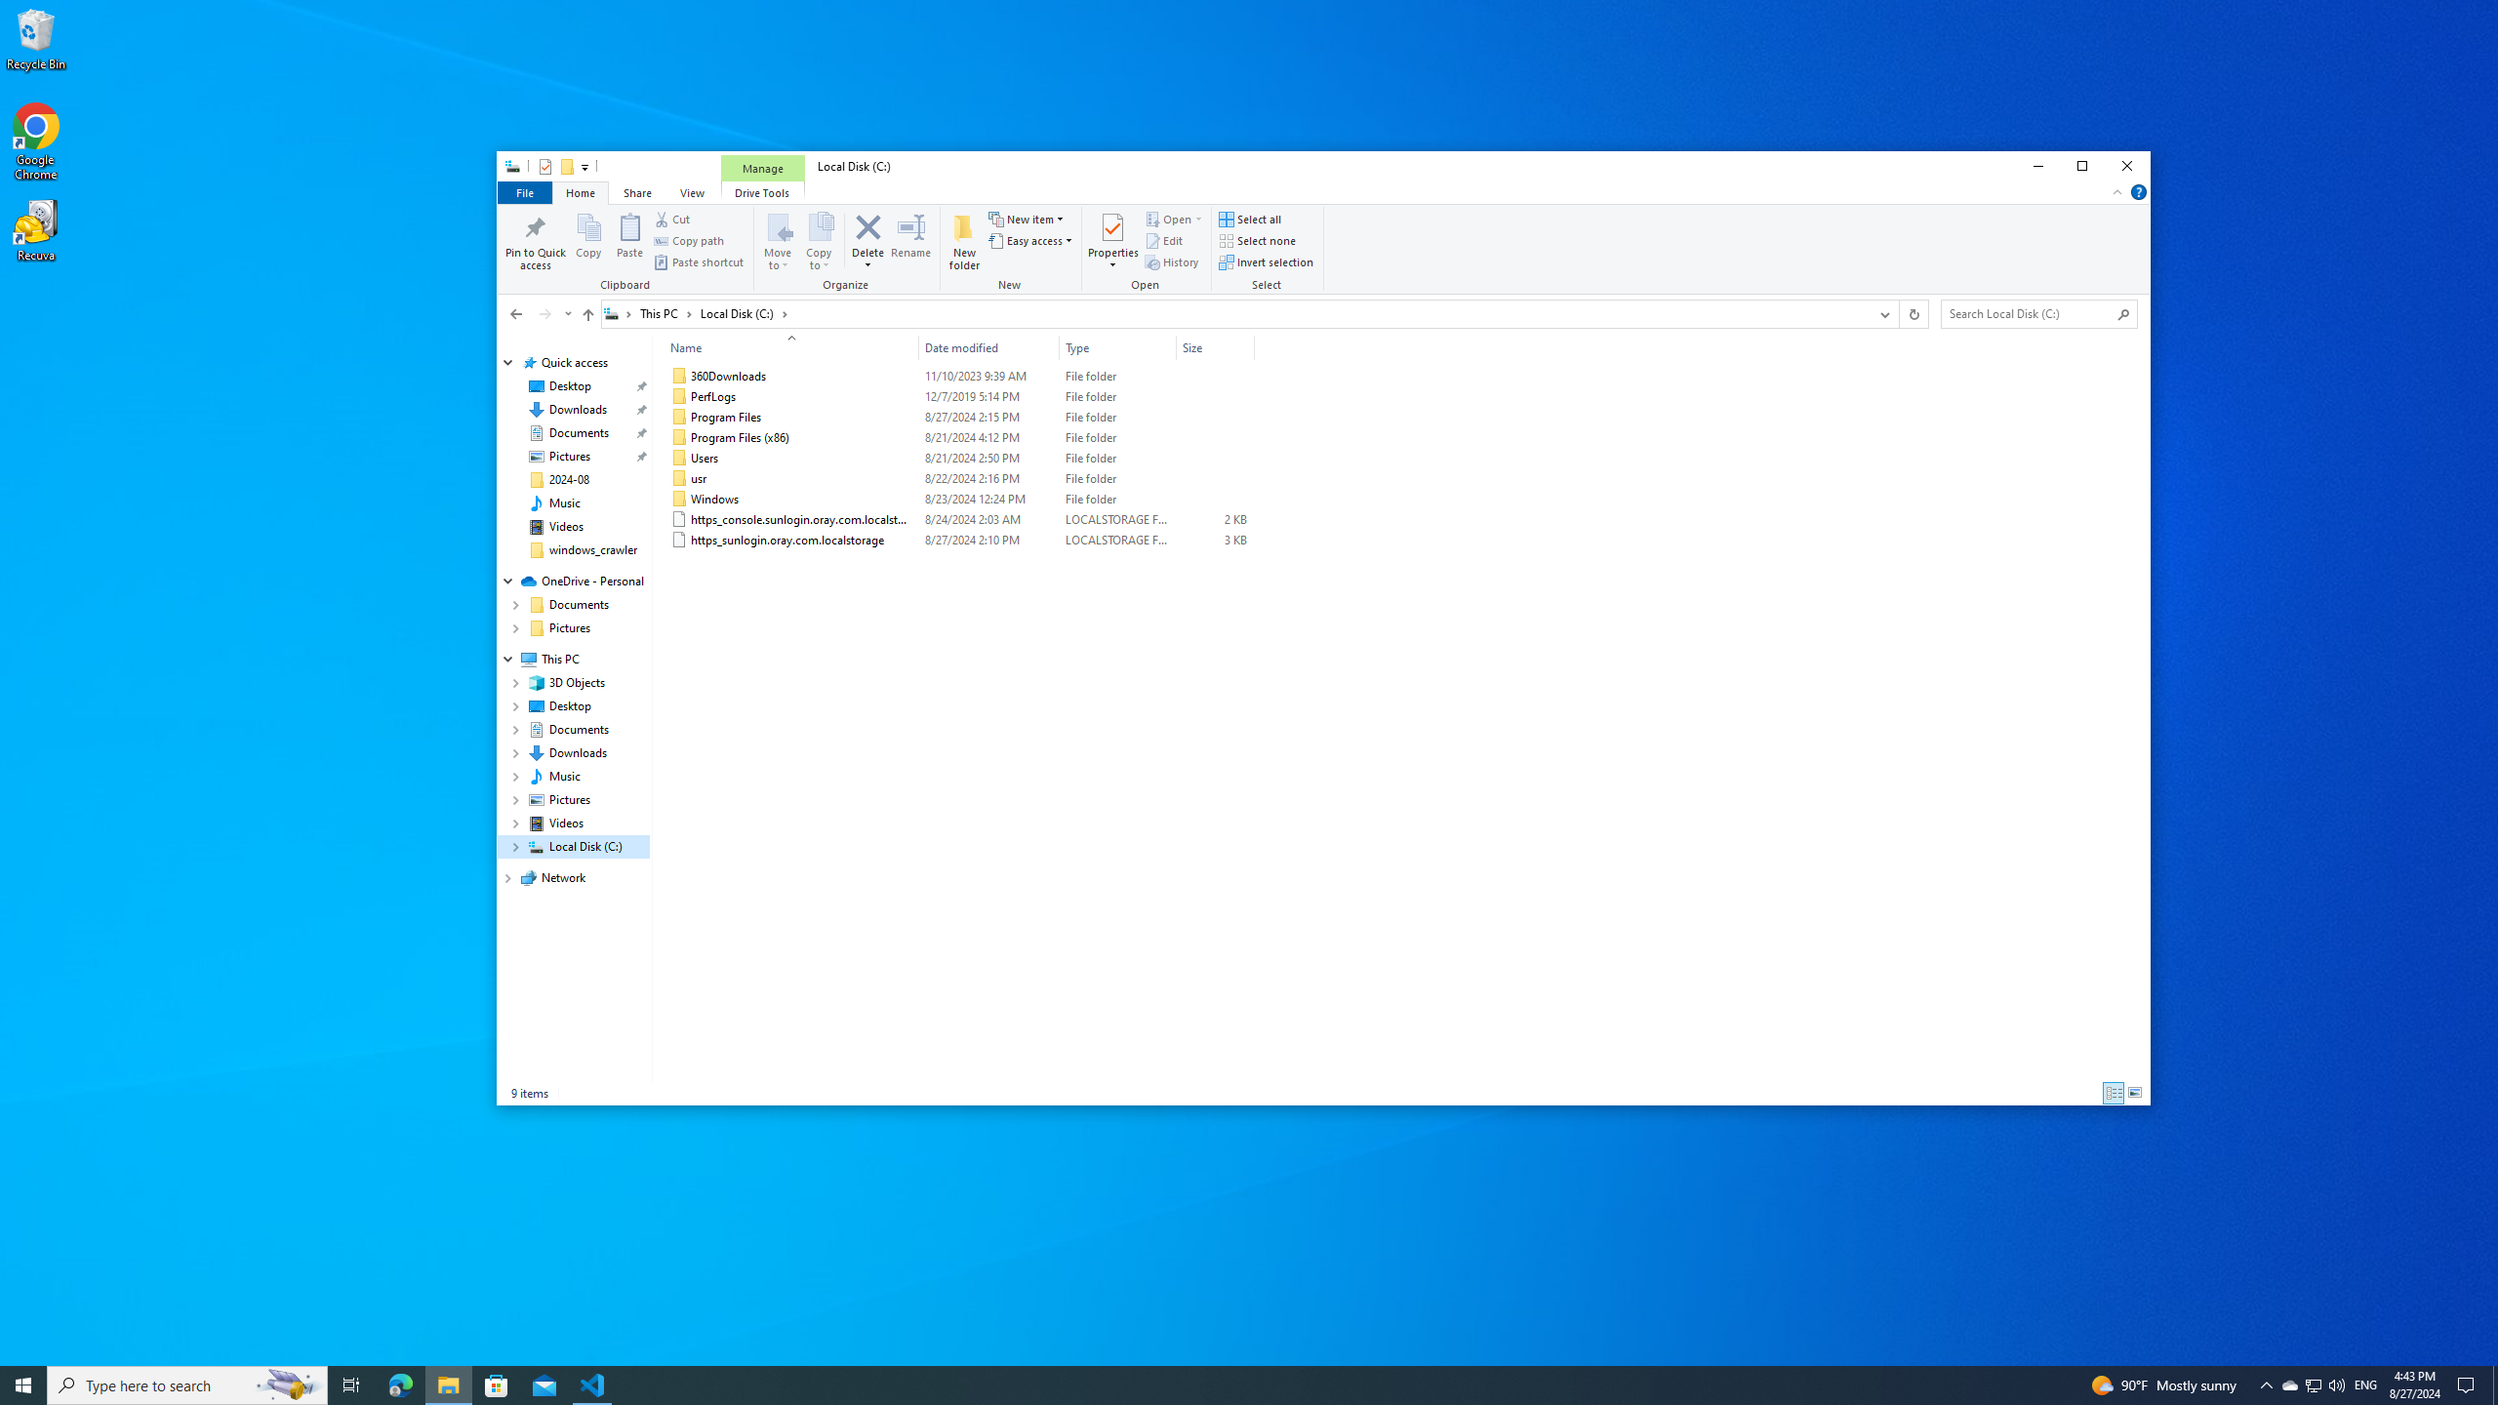 The height and width of the screenshot is (1405, 2498). I want to click on Size, so click(1215, 347).